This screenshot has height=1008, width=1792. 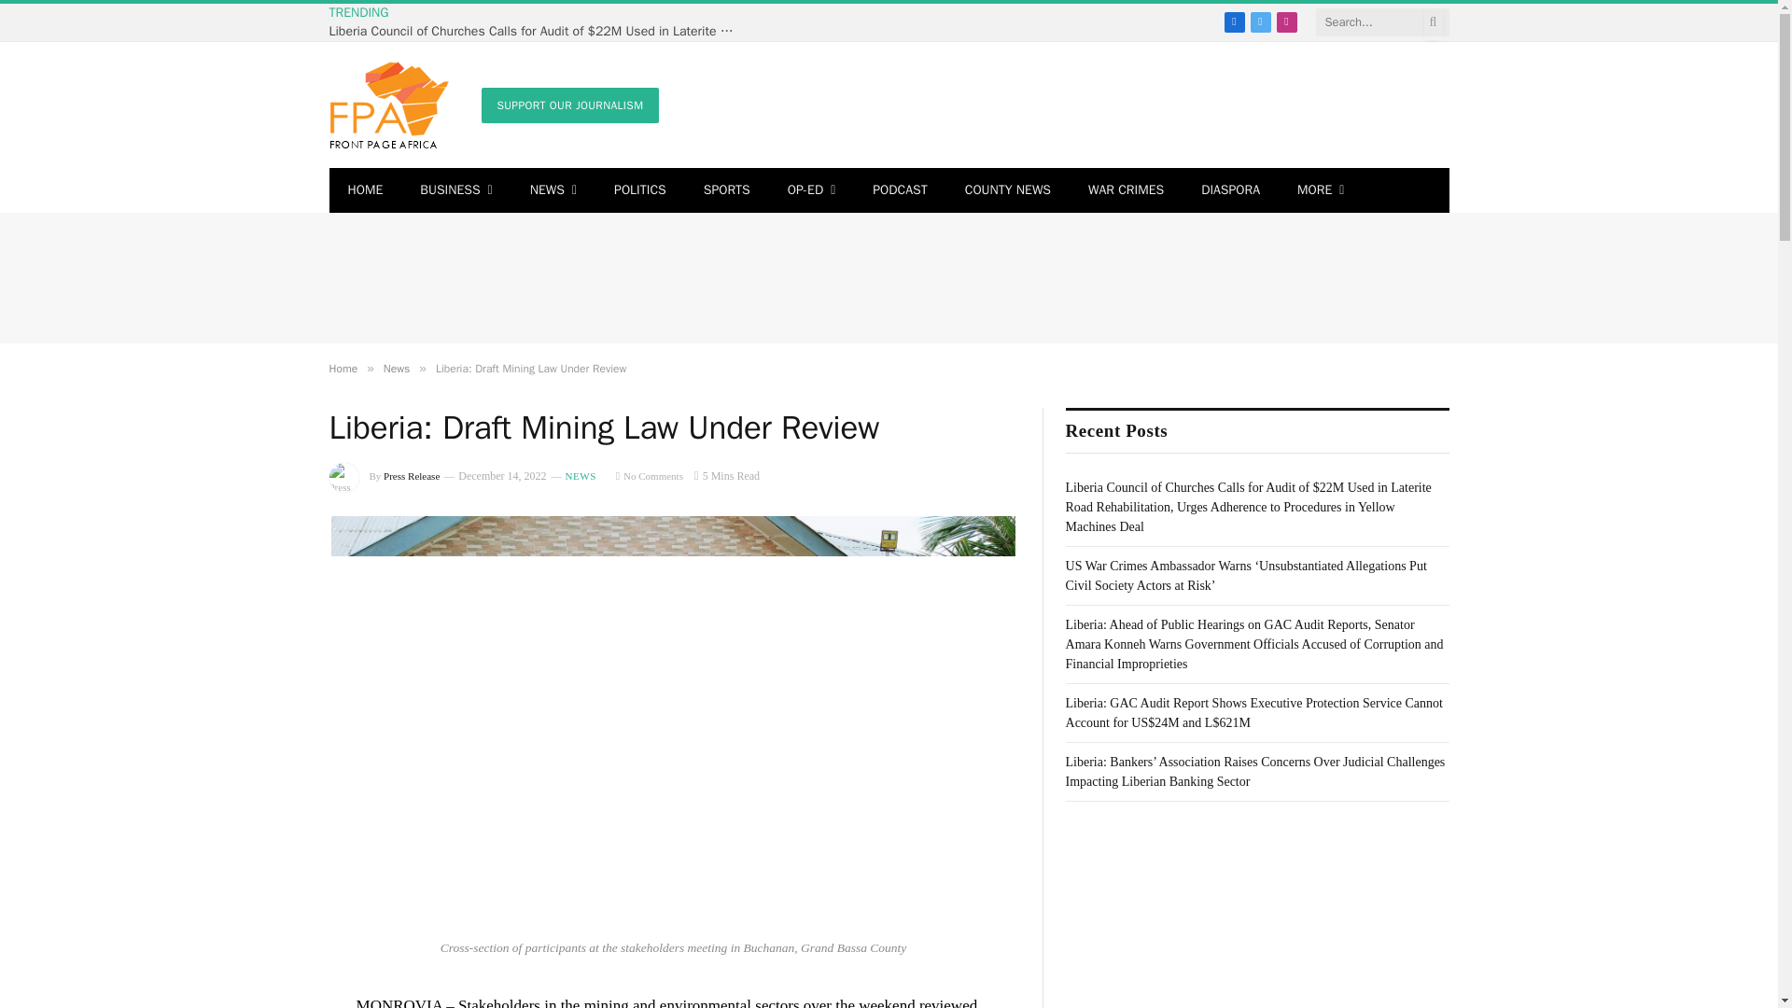 I want to click on SPORTS, so click(x=726, y=190).